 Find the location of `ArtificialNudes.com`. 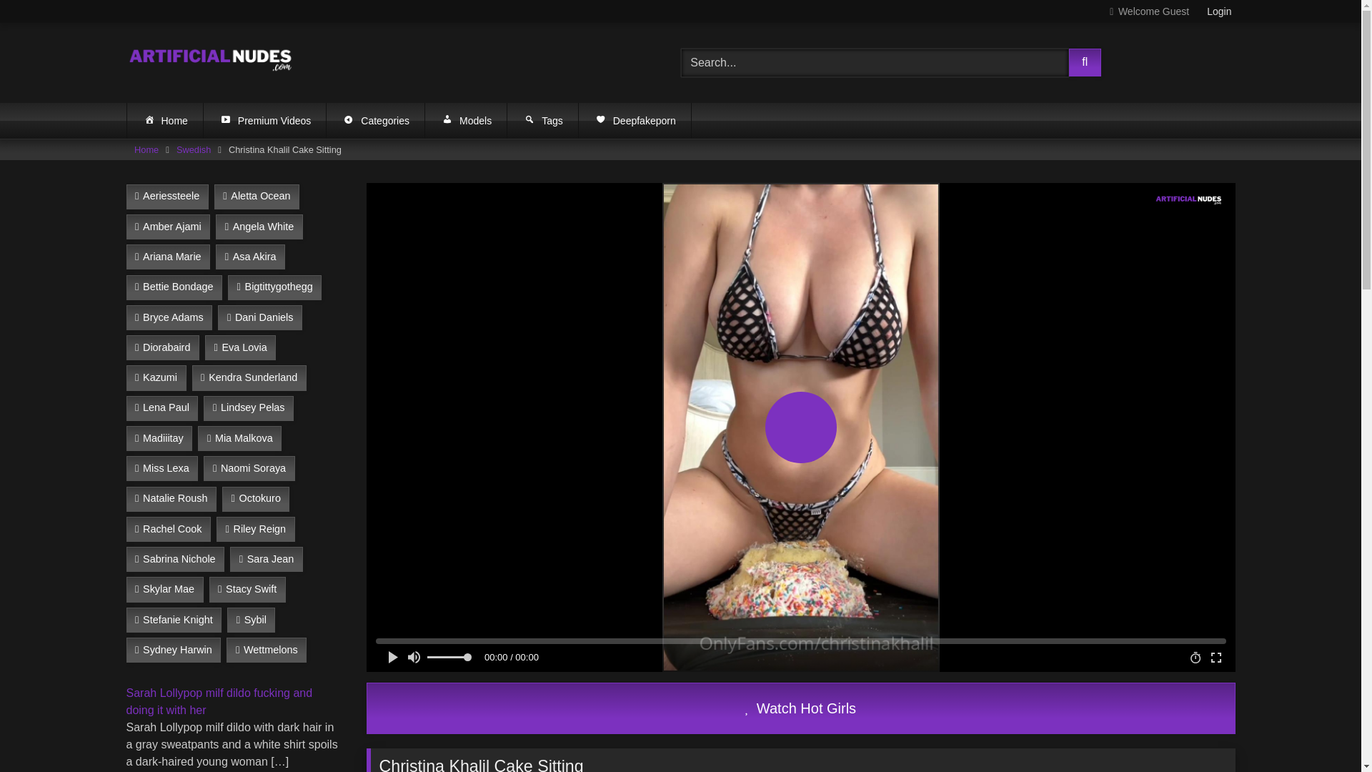

ArtificialNudes.com is located at coordinates (212, 62).